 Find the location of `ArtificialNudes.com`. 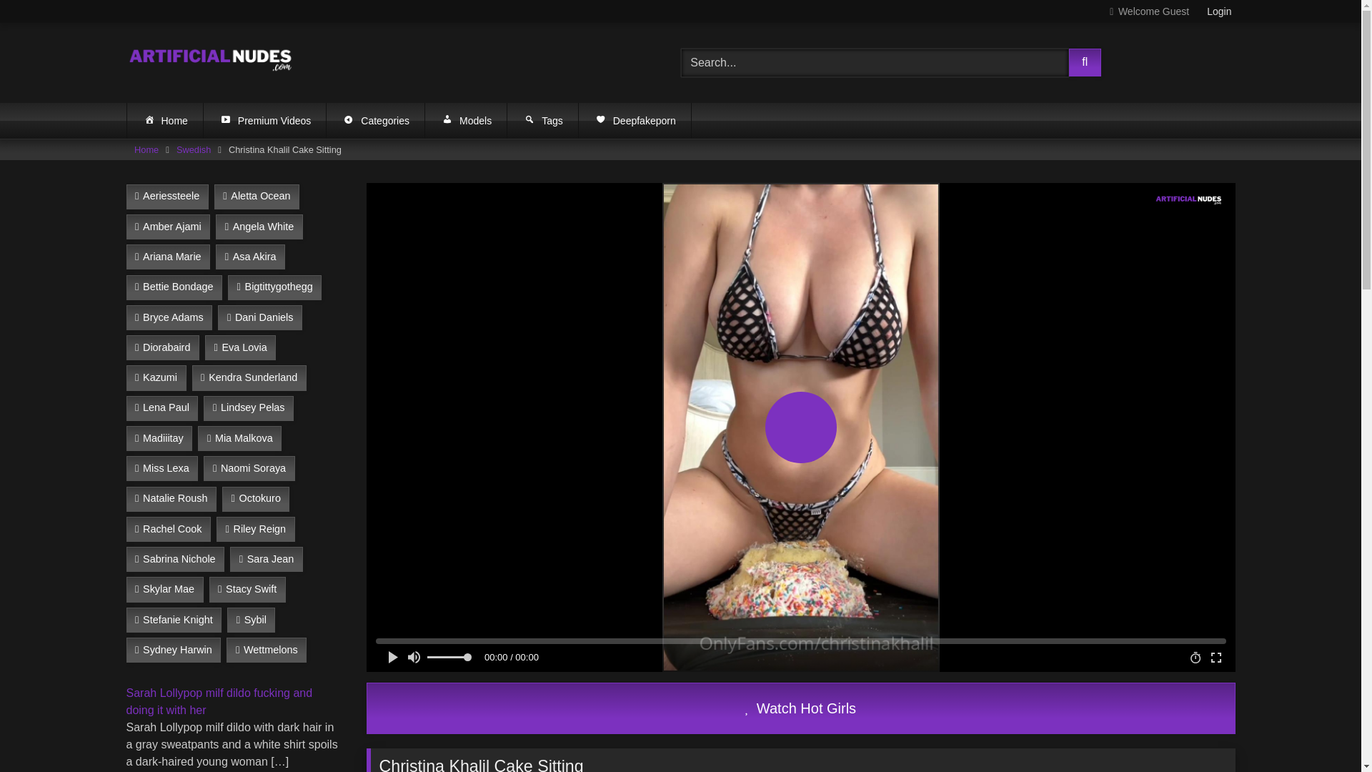

ArtificialNudes.com is located at coordinates (212, 62).